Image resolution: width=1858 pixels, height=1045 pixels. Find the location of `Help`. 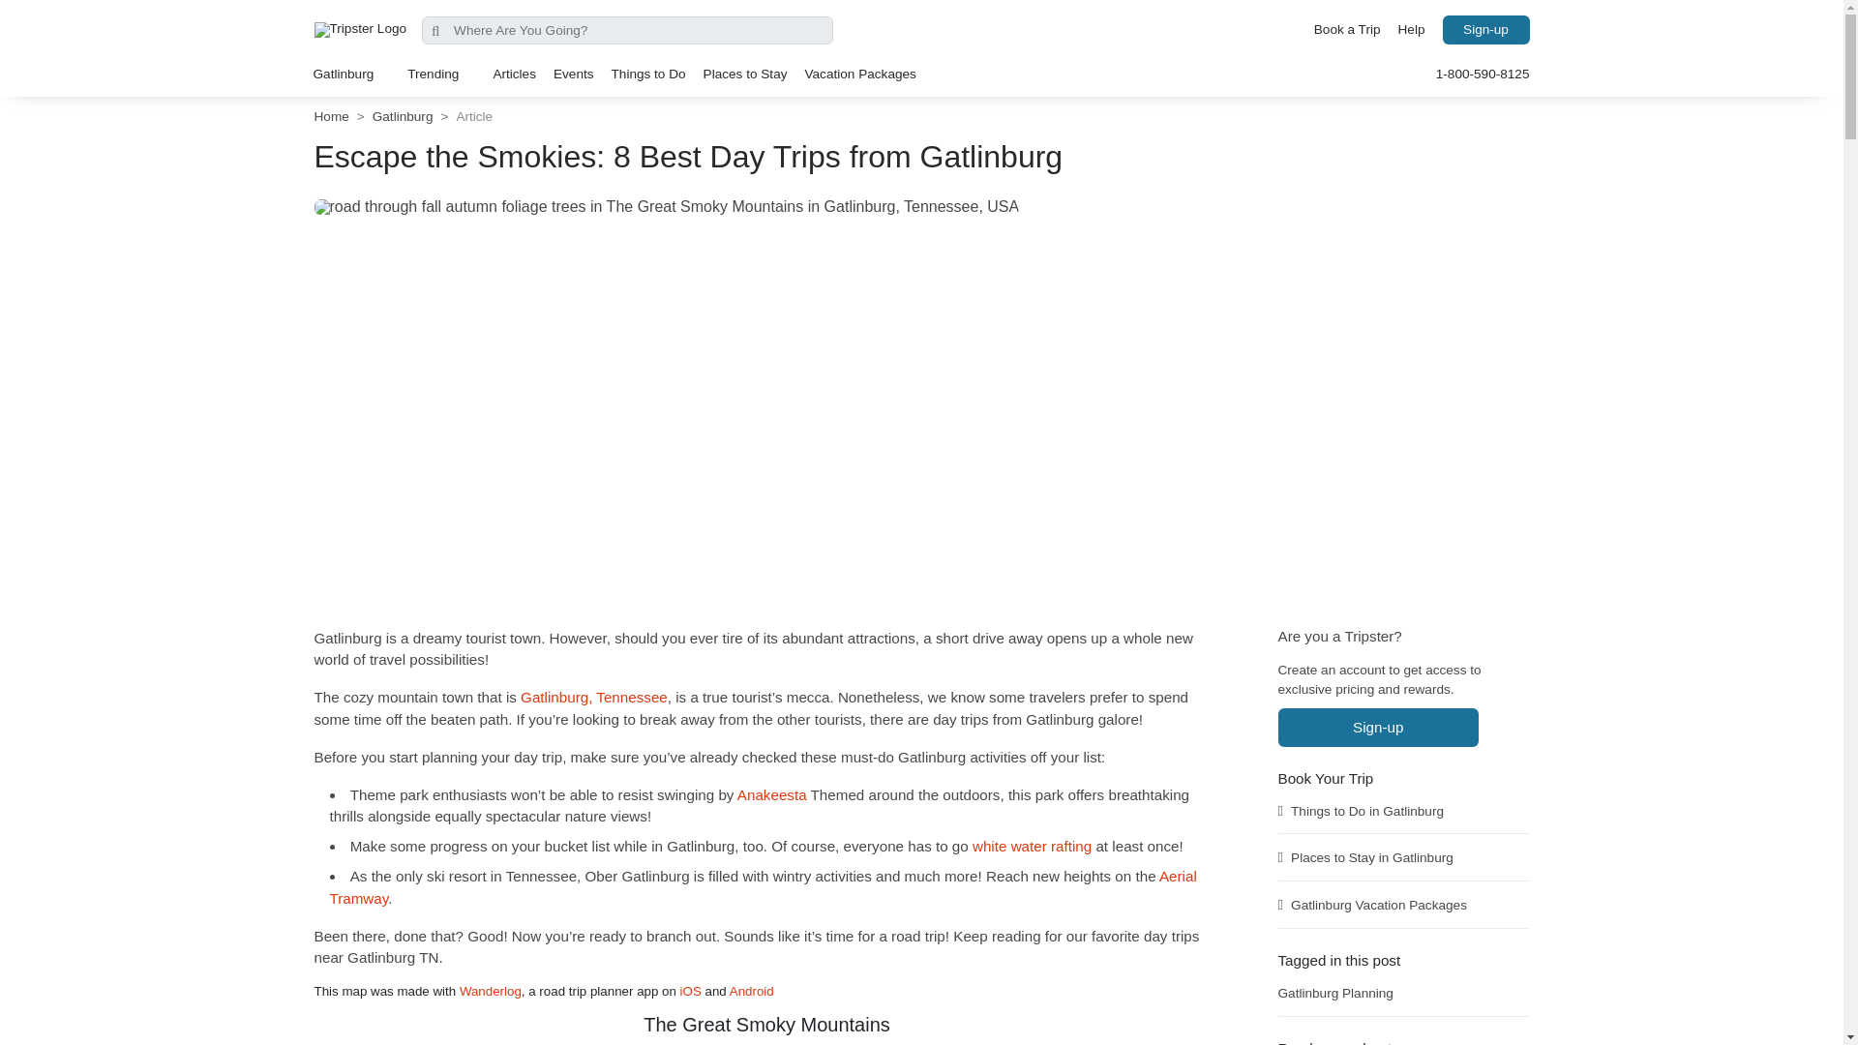

Help is located at coordinates (1412, 30).